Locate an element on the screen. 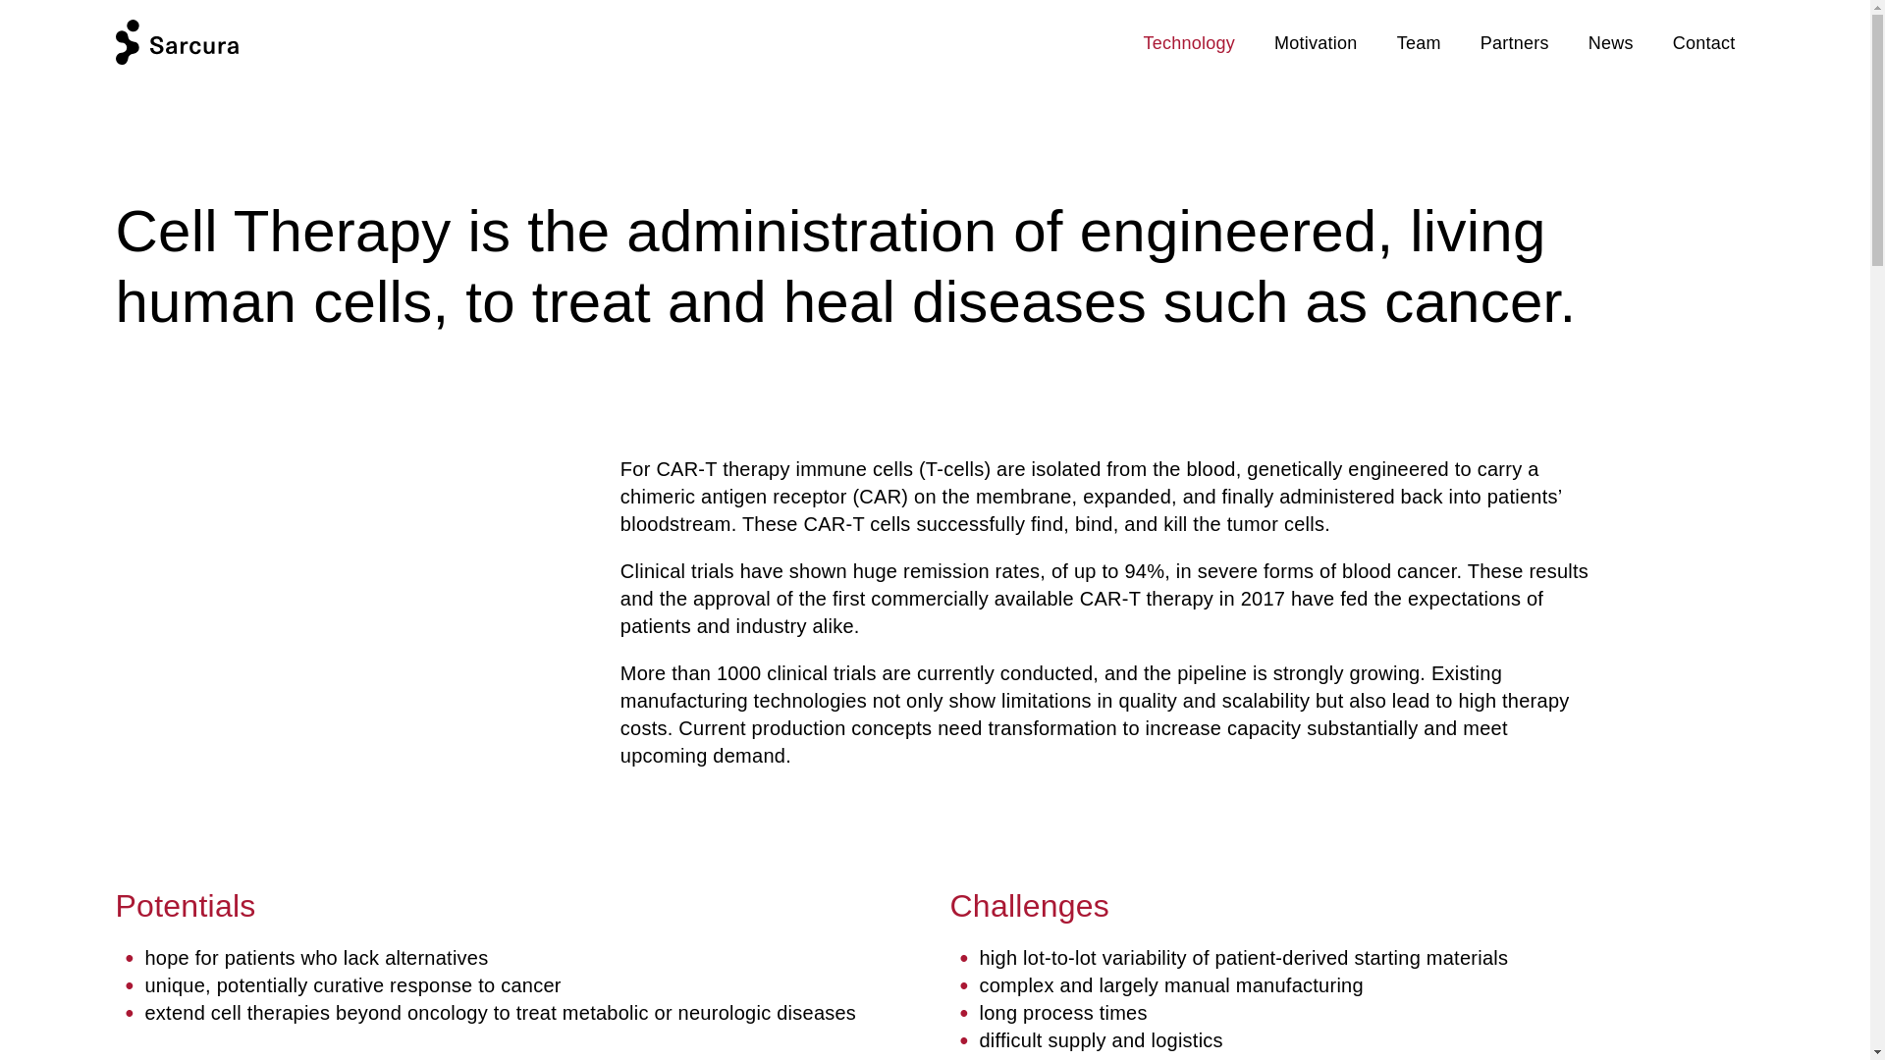 This screenshot has height=1060, width=1885. Team is located at coordinates (1419, 43).